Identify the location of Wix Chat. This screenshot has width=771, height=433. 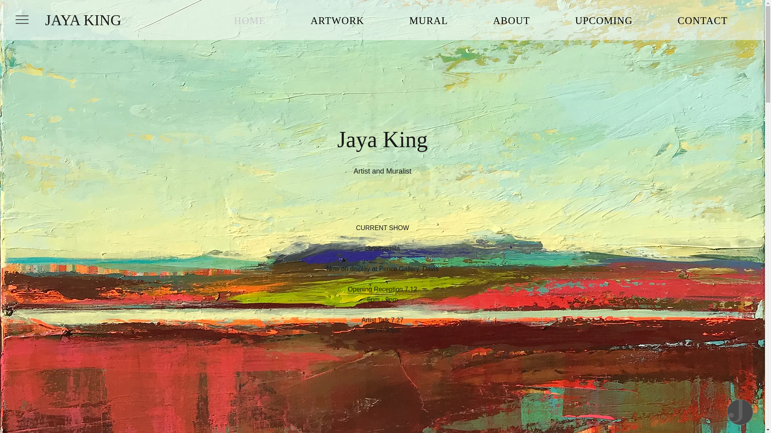
(742, 414).